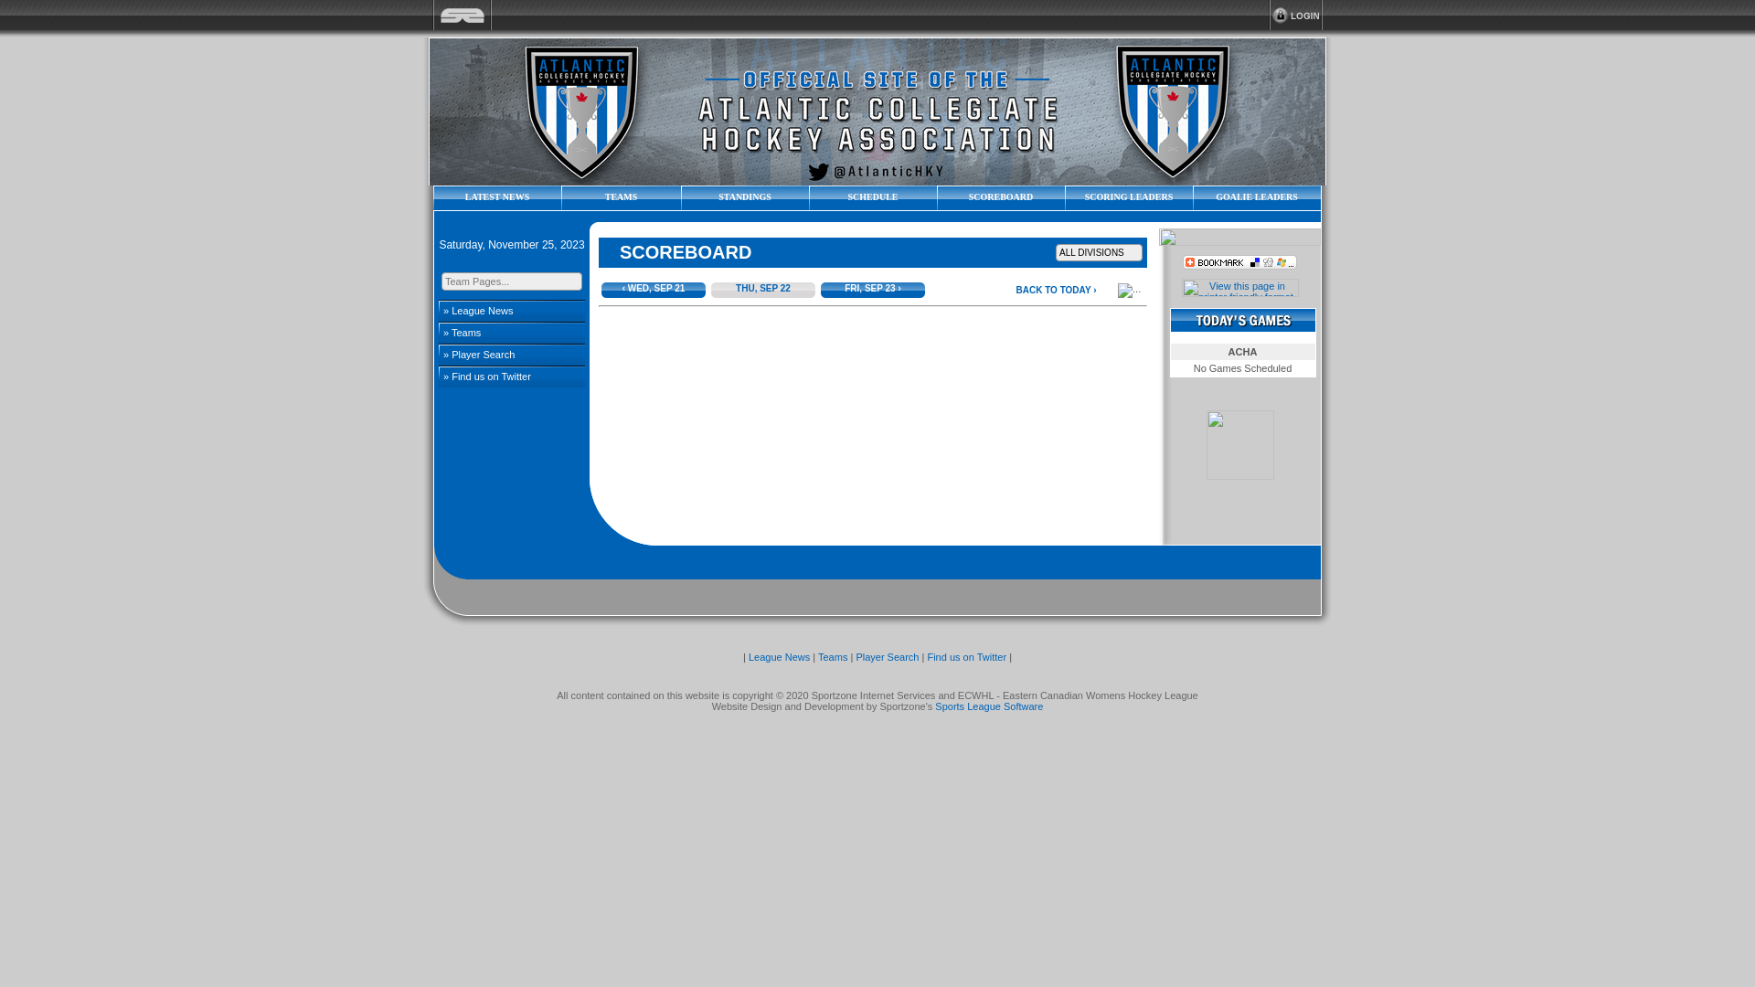 The width and height of the screenshot is (1755, 987). Describe the element at coordinates (873, 198) in the screenshot. I see `SCHEDULE` at that location.